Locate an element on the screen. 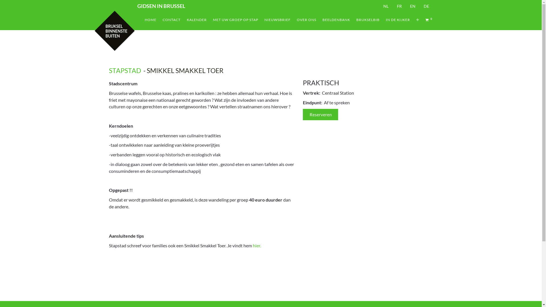 This screenshot has height=307, width=546. HOME is located at coordinates (151, 20).